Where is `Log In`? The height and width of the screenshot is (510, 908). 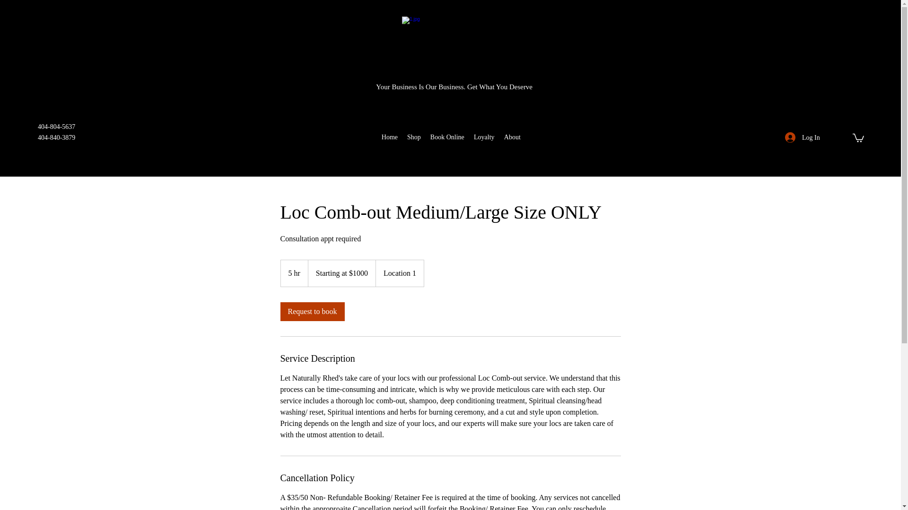
Log In is located at coordinates (799, 137).